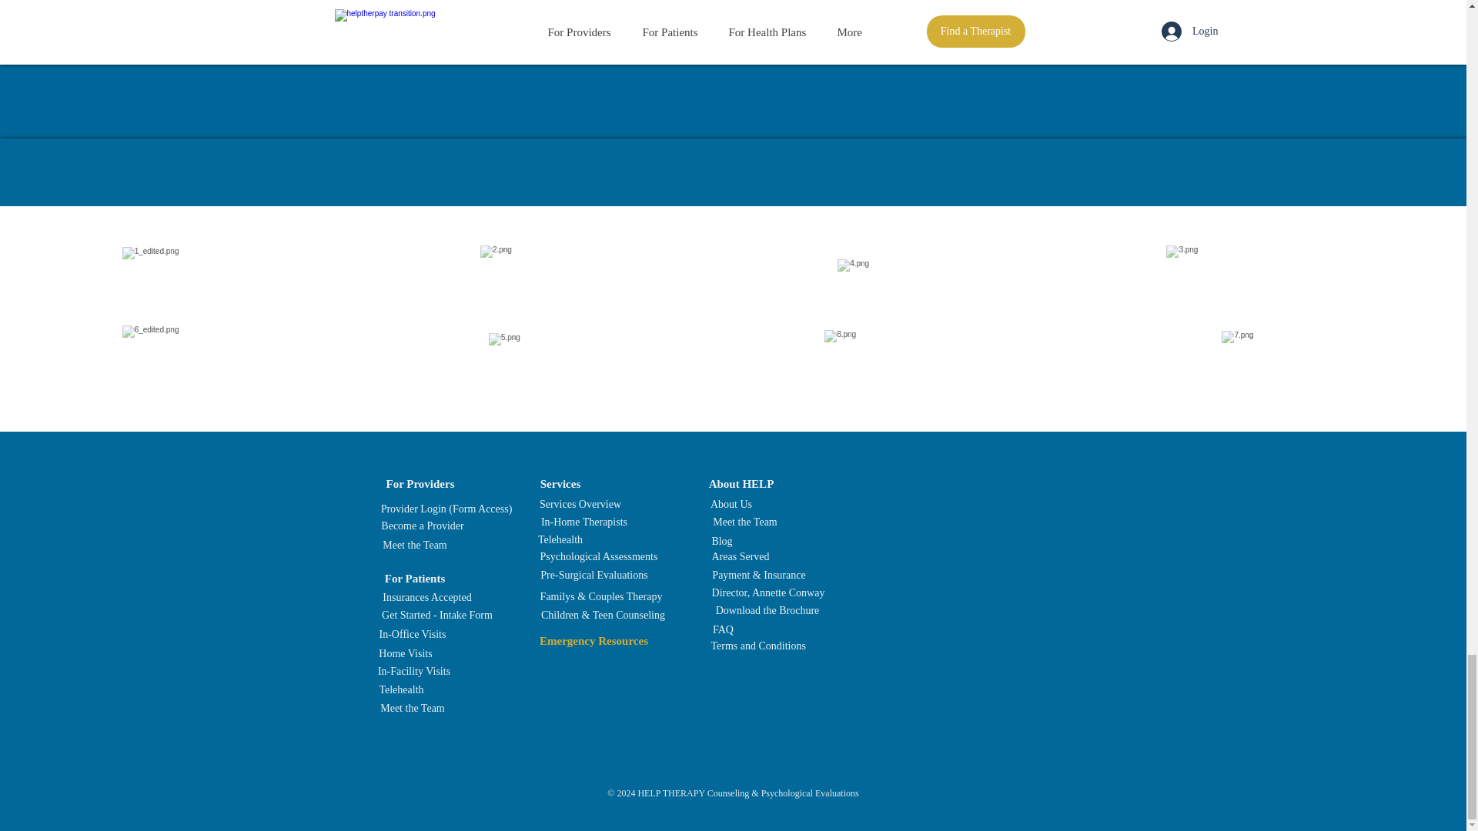 Image resolution: width=1478 pixels, height=831 pixels. What do you see at coordinates (584, 522) in the screenshot?
I see `In-Home Therapists` at bounding box center [584, 522].